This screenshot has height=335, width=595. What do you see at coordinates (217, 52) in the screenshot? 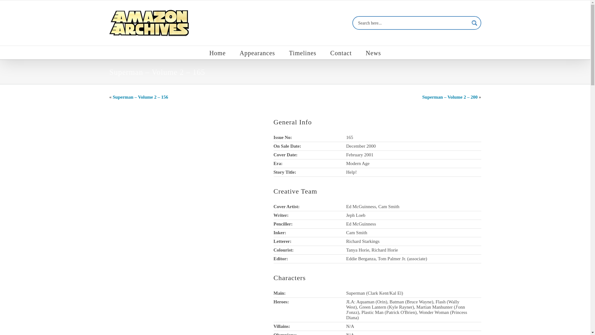
I see `Home` at bounding box center [217, 52].